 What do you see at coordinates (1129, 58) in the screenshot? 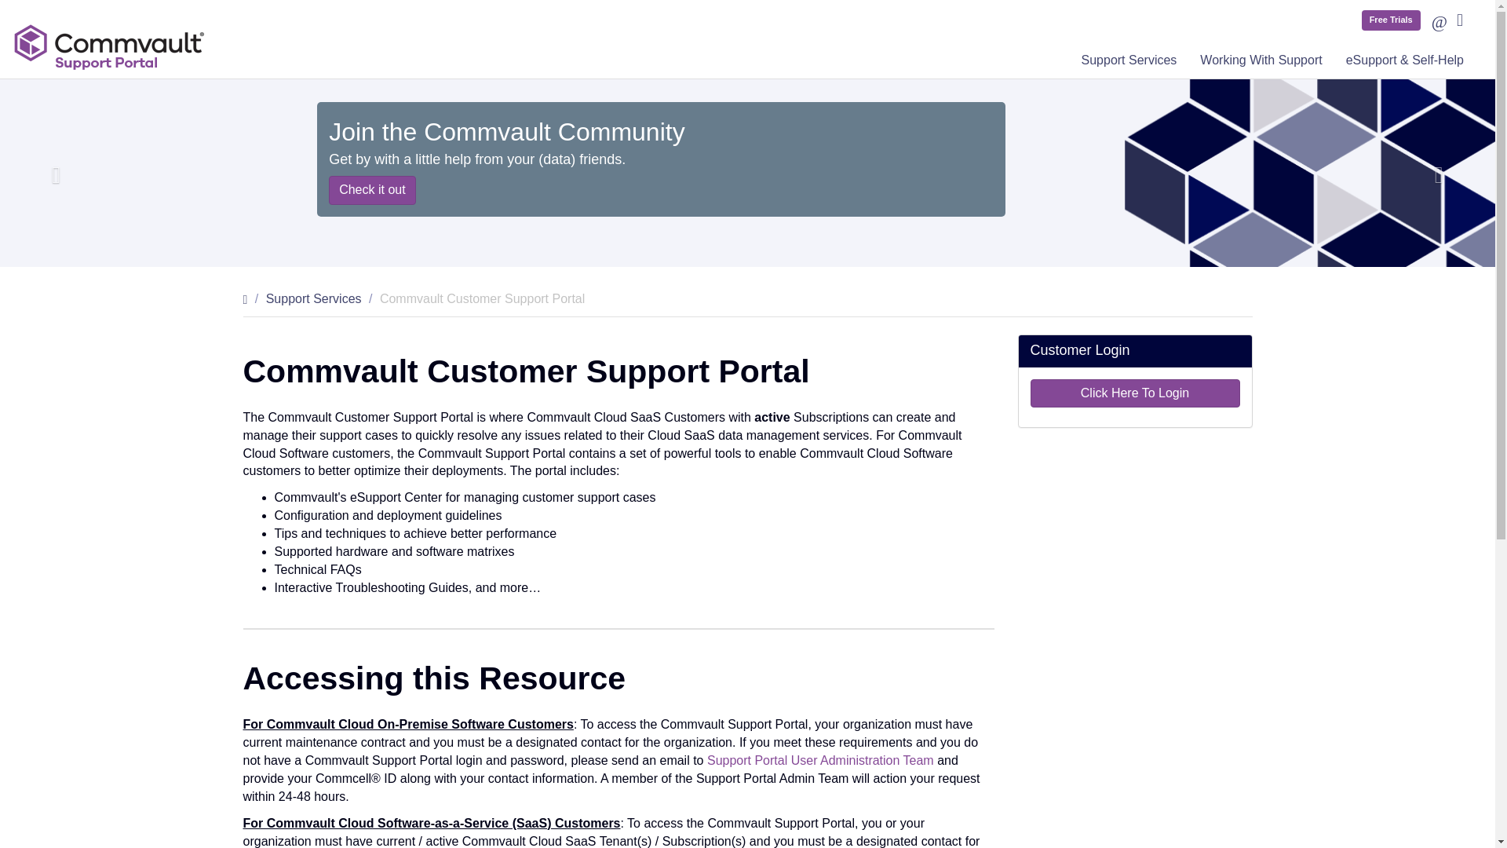
I see `Support Services` at bounding box center [1129, 58].